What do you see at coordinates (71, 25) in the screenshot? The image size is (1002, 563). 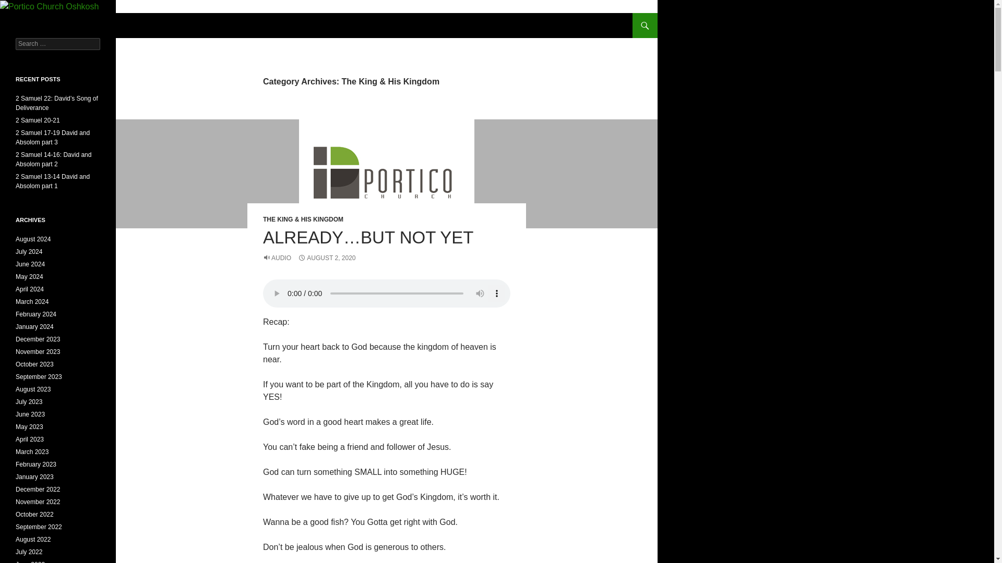 I see `Portico Church Oshkosh` at bounding box center [71, 25].